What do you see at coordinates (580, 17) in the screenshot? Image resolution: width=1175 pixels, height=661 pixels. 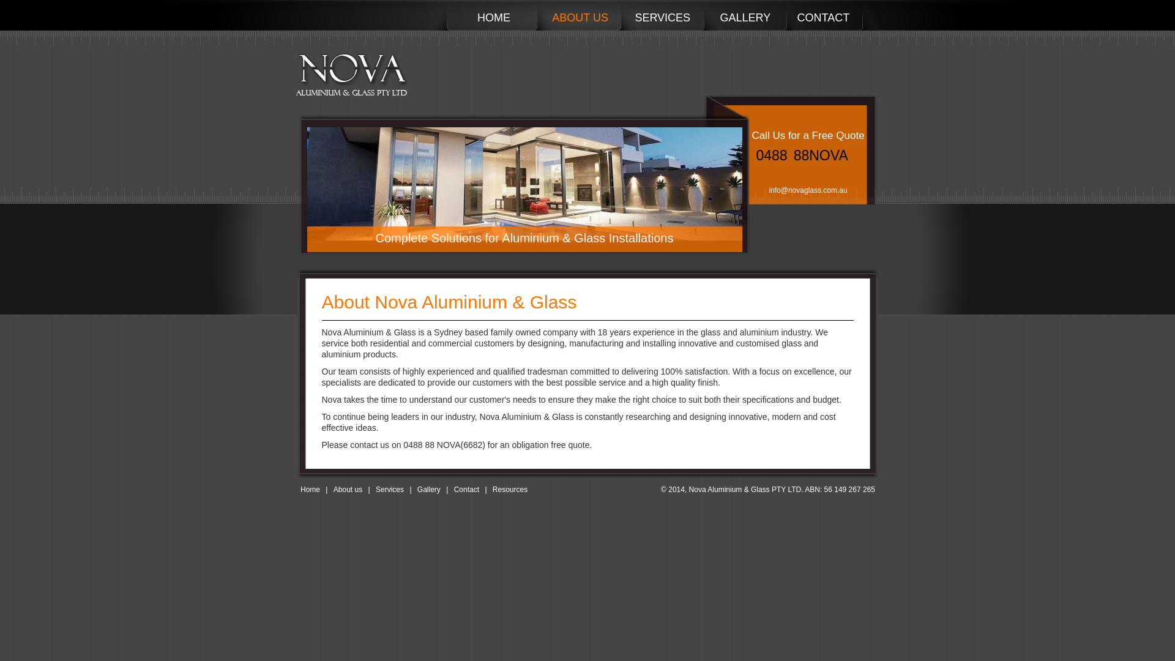 I see `ABOUT US` at bounding box center [580, 17].